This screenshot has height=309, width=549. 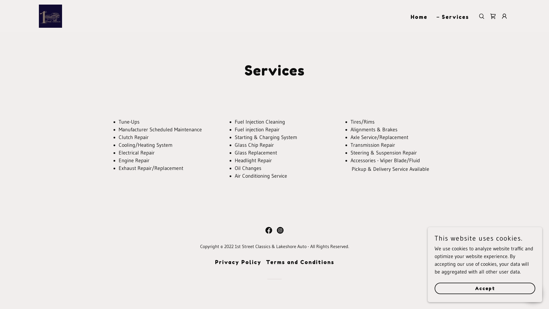 I want to click on Services, so click(x=453, y=17).